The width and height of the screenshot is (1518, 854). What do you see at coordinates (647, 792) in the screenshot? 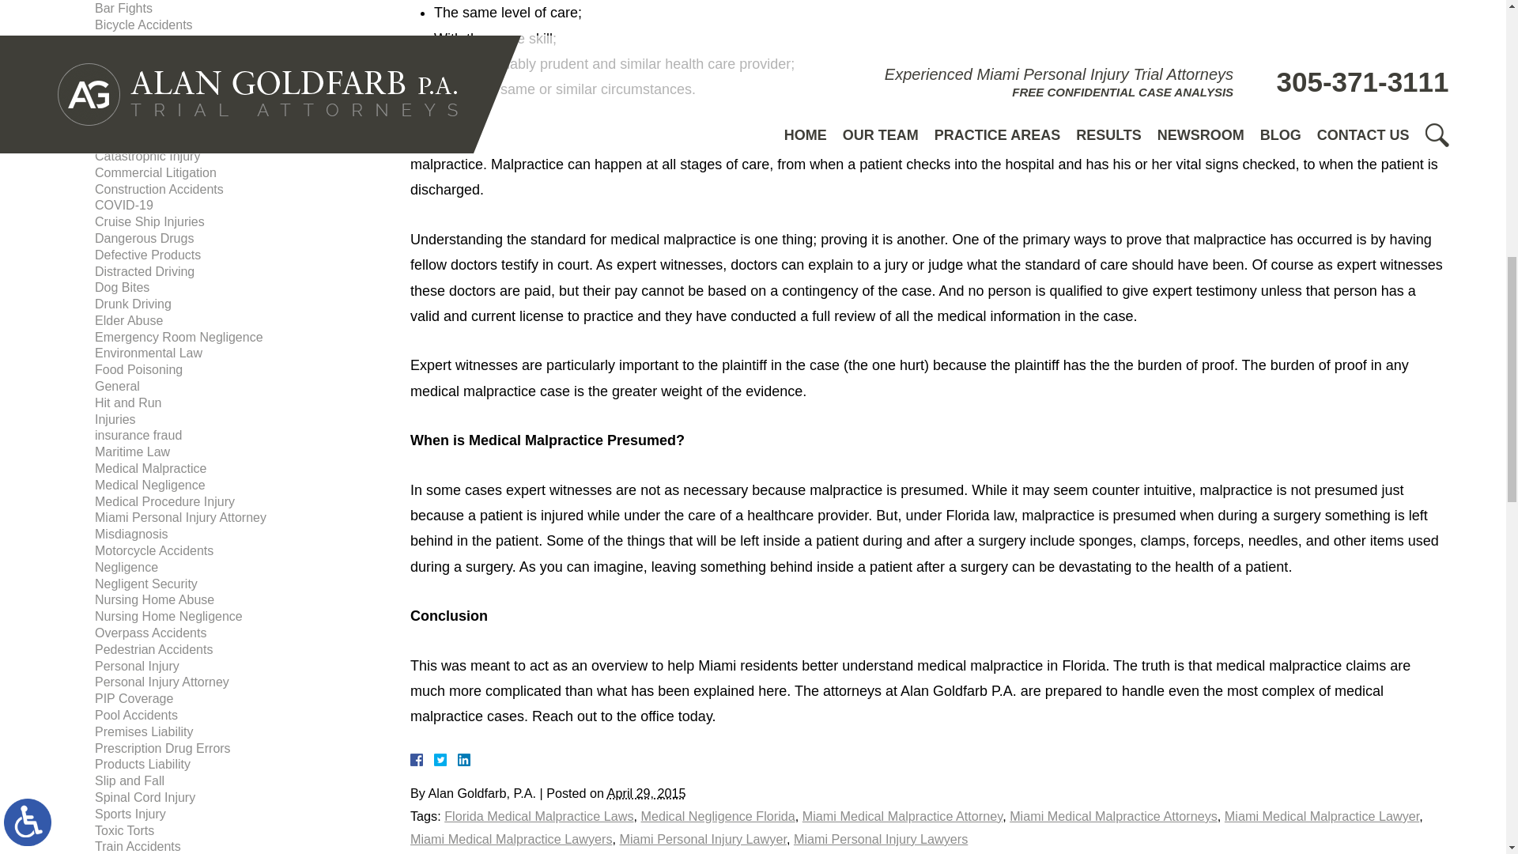
I see `2015-04-29T06:58:20-0700` at bounding box center [647, 792].